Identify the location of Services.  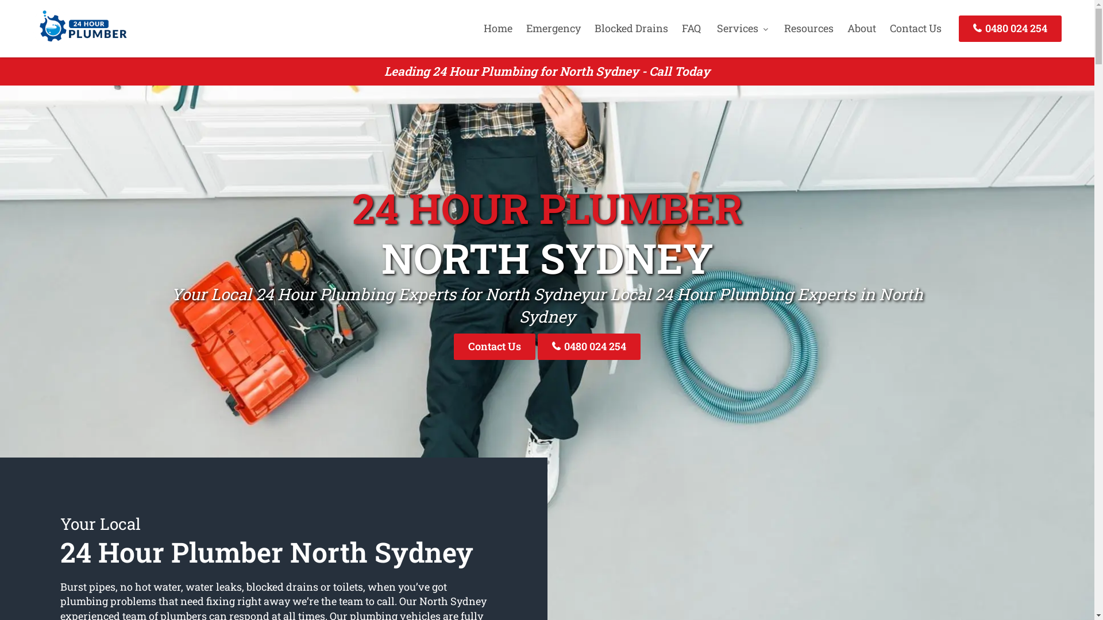
(742, 28).